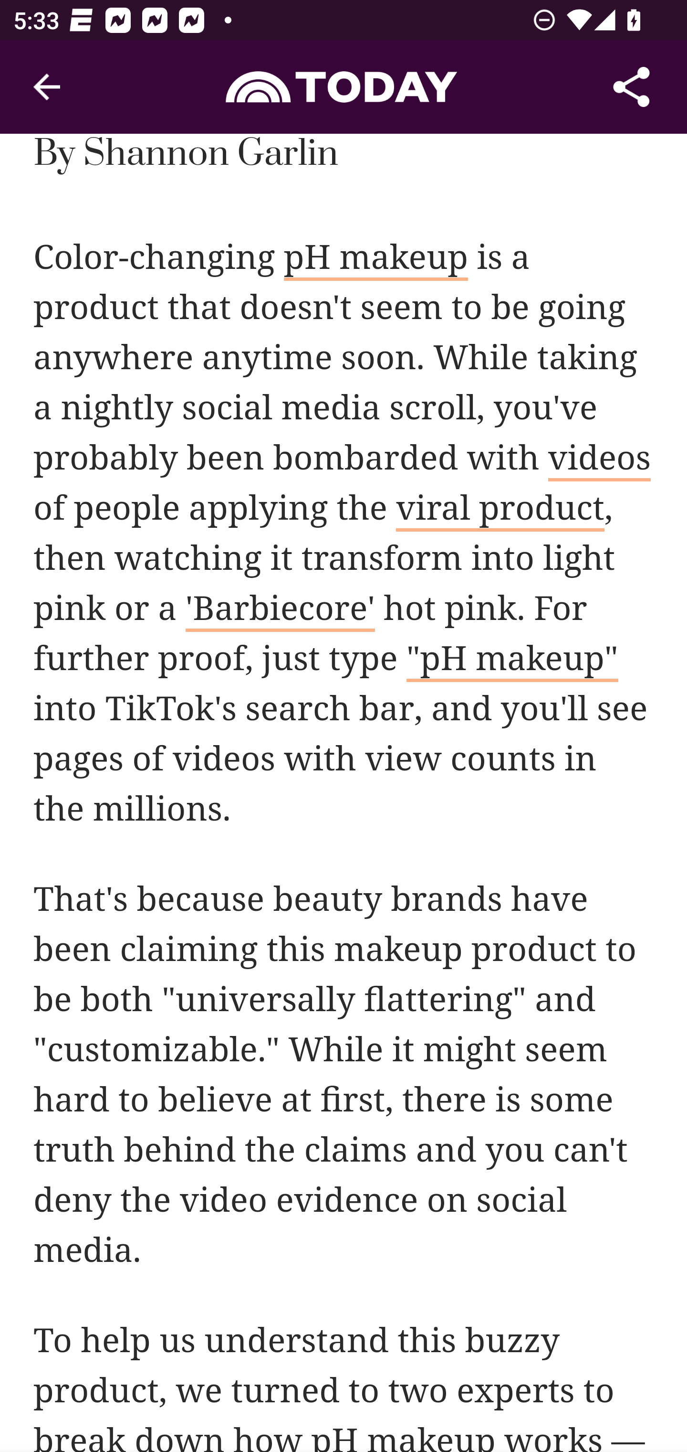 This screenshot has width=687, height=1452. What do you see at coordinates (280, 611) in the screenshot?
I see `'Barbiecore'` at bounding box center [280, 611].